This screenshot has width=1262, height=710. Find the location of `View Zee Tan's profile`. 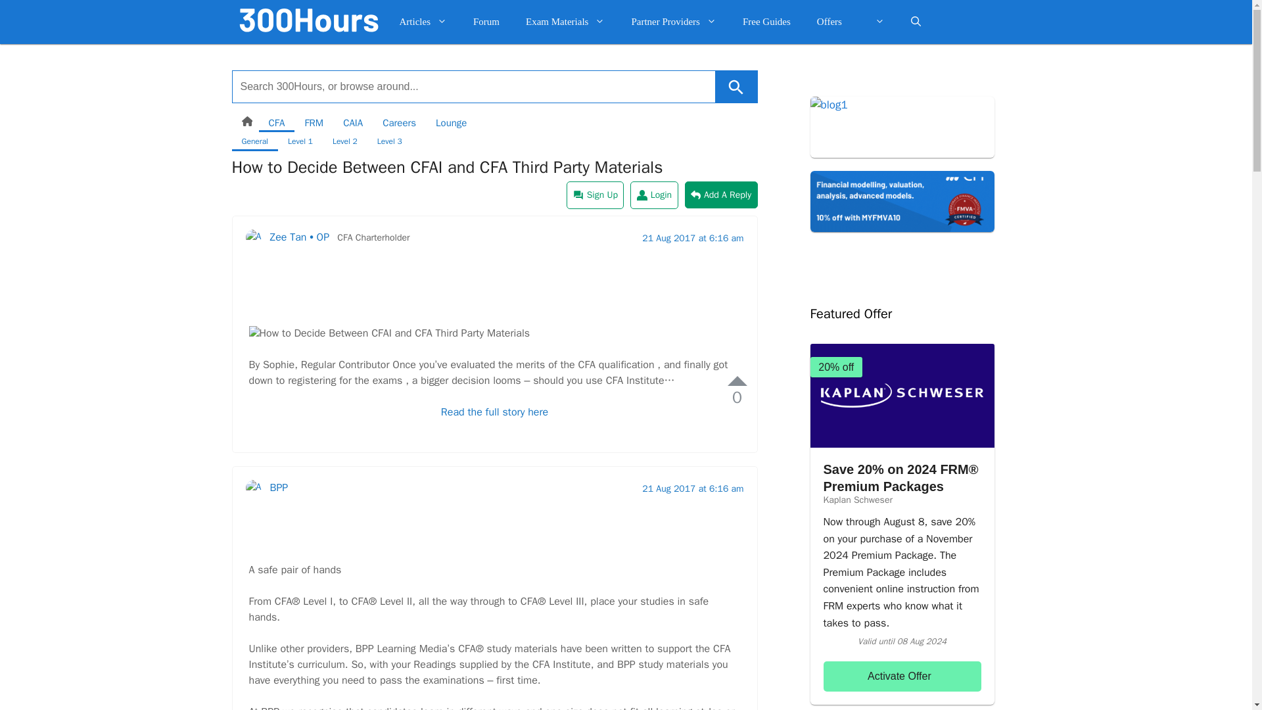

View Zee Tan's profile is located at coordinates (292, 305).